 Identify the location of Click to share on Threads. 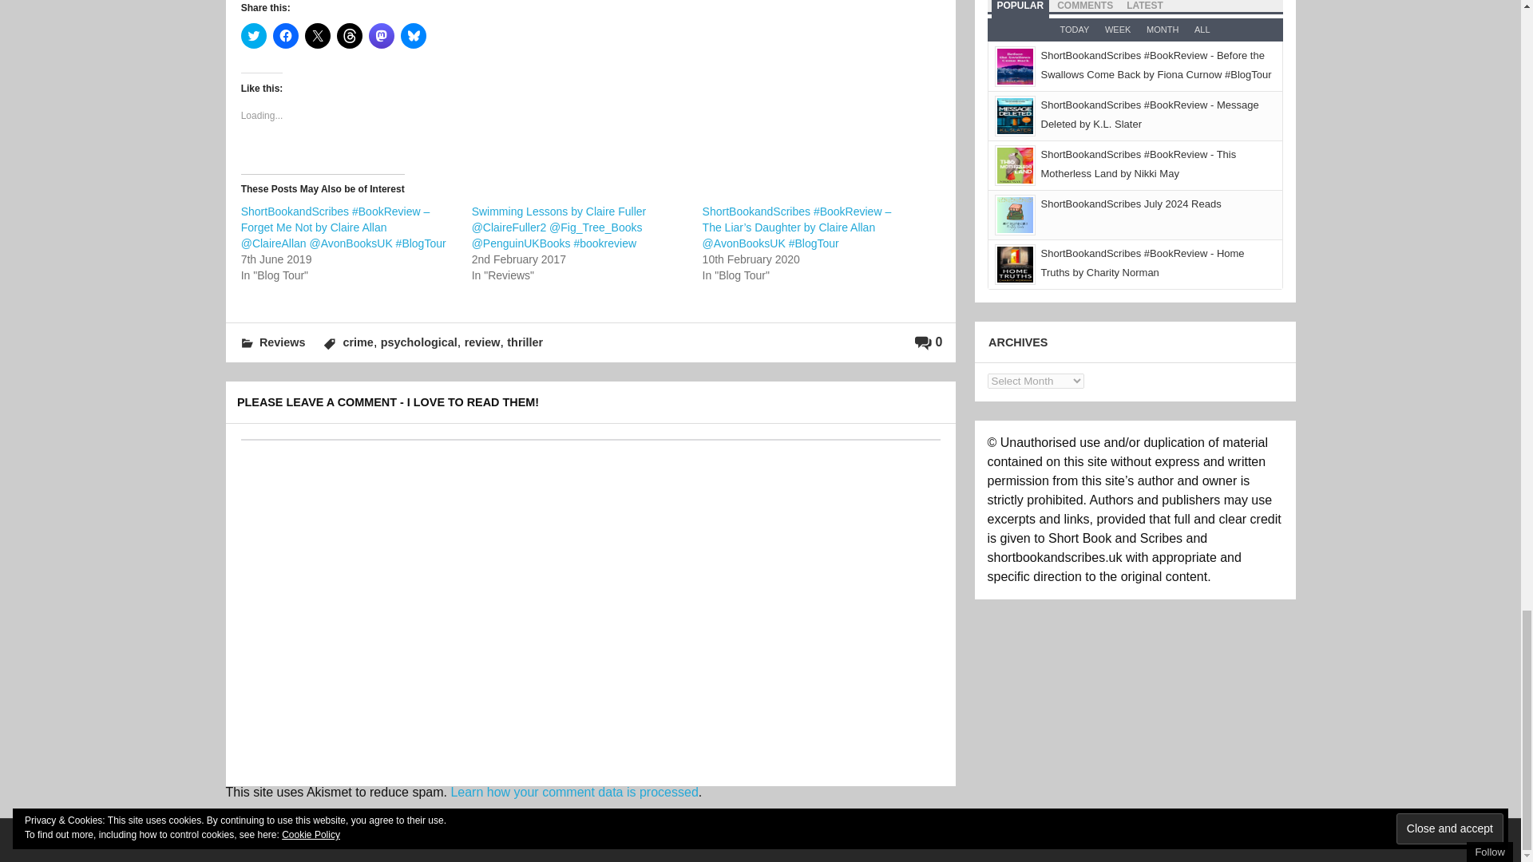
(350, 35).